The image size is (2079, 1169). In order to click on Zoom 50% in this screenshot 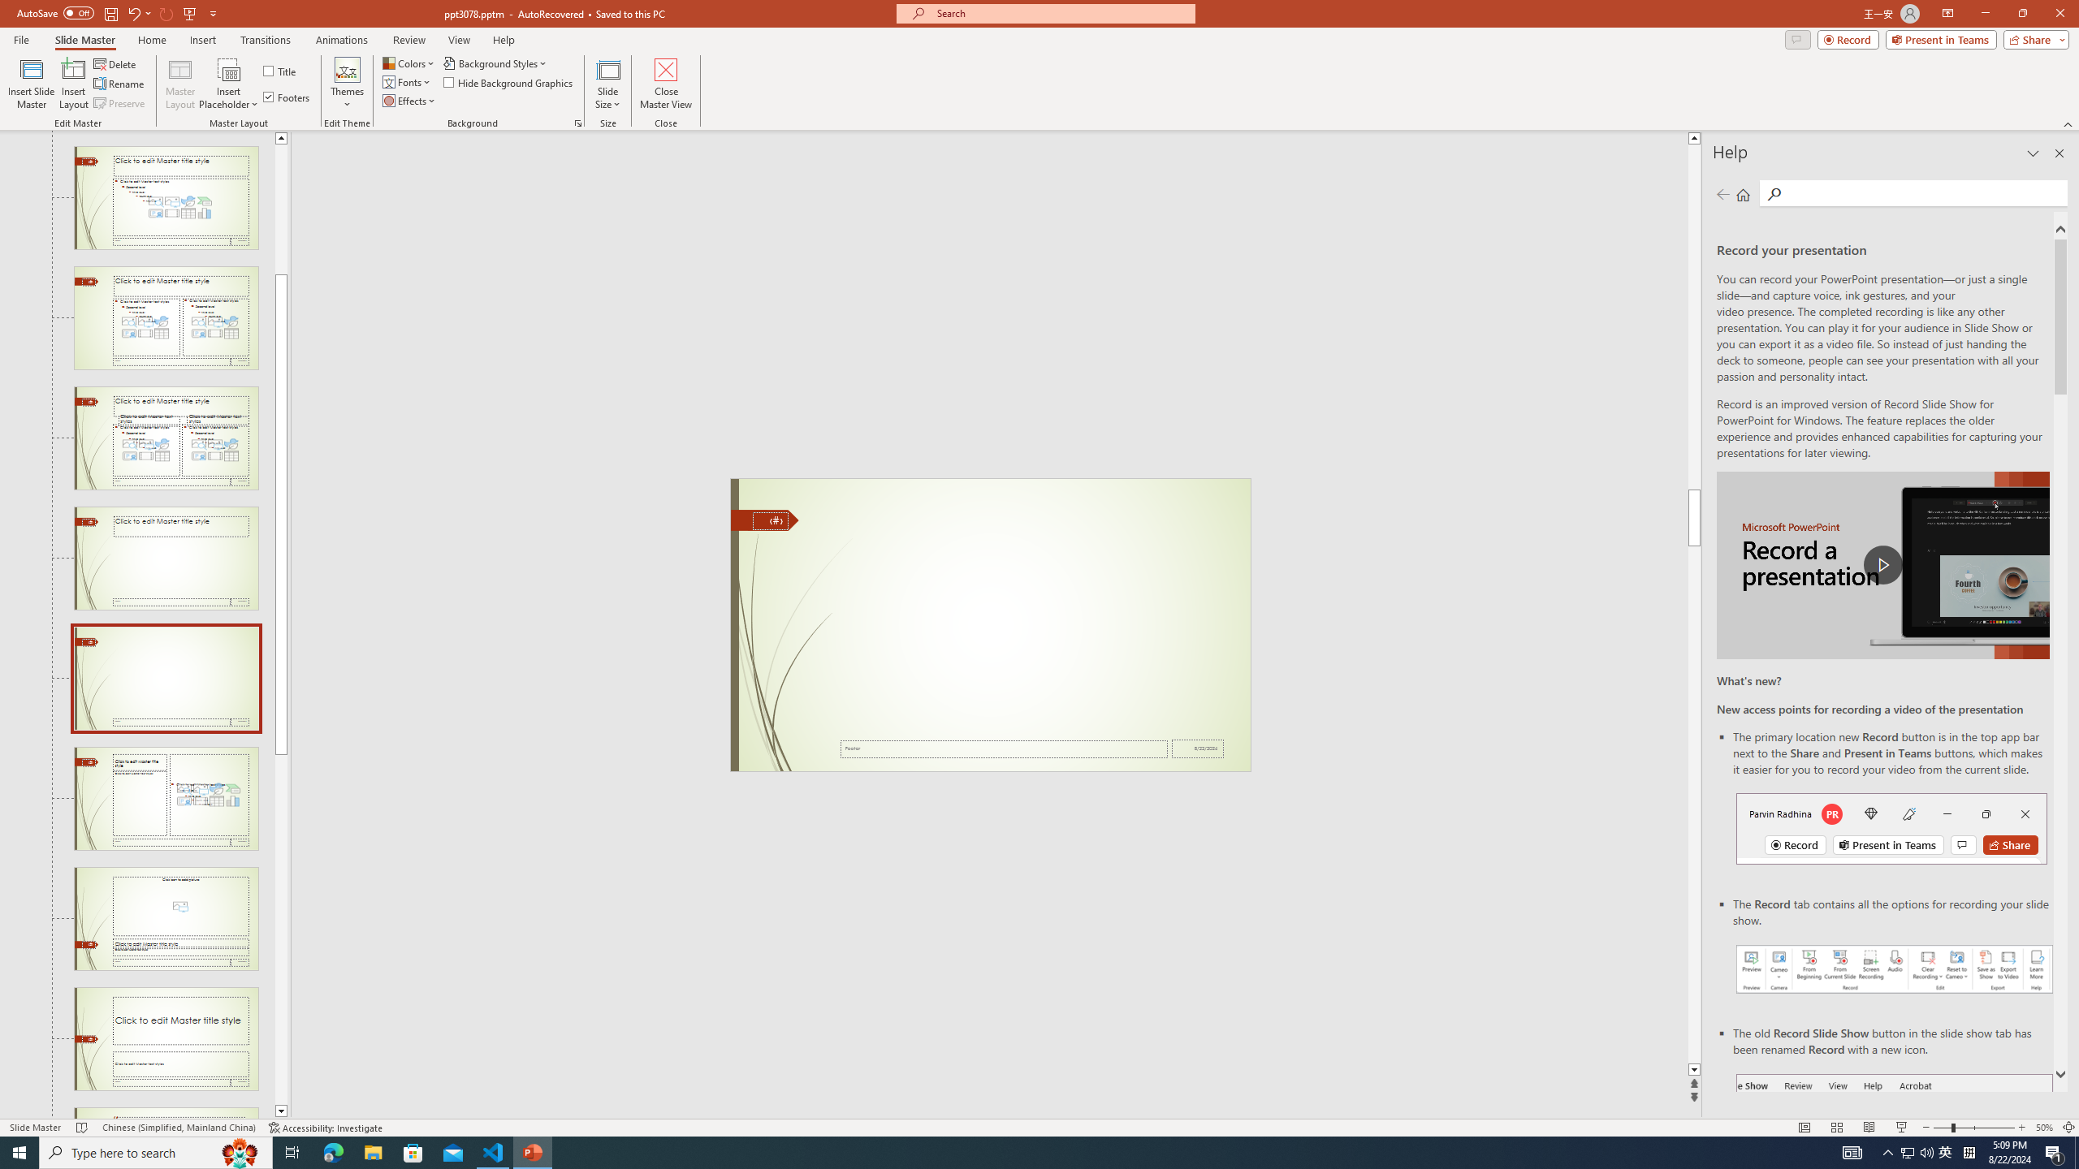, I will do `click(2044, 1128)`.